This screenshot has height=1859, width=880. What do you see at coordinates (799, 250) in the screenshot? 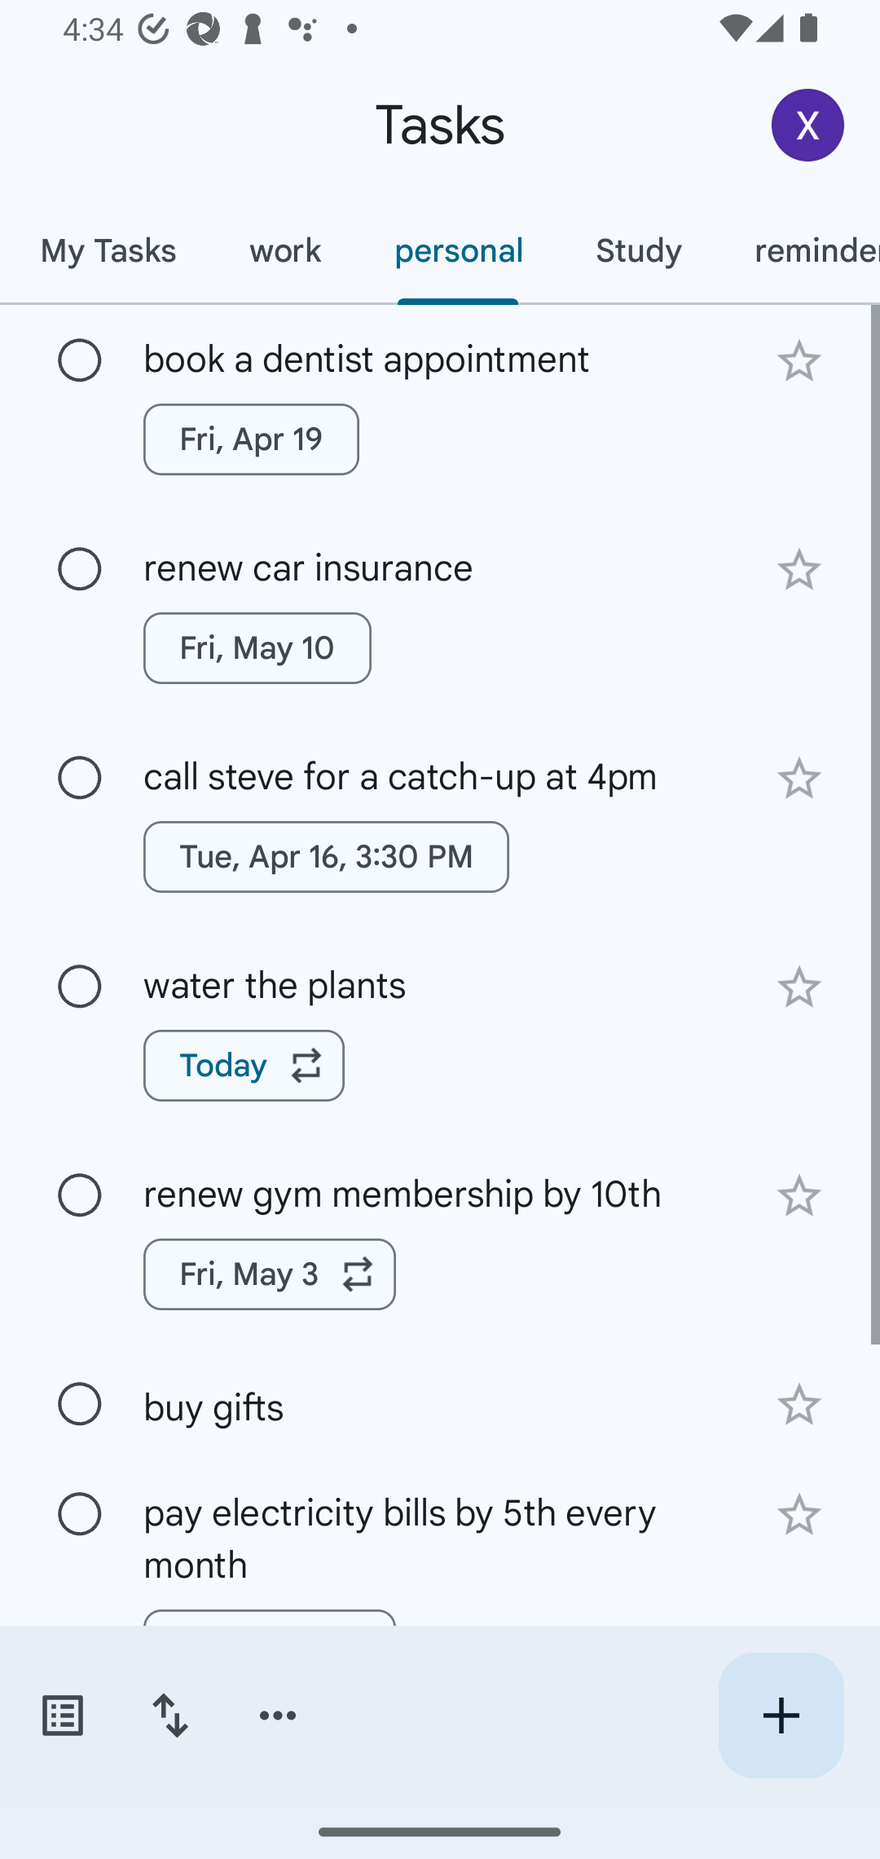
I see `reminders` at bounding box center [799, 250].